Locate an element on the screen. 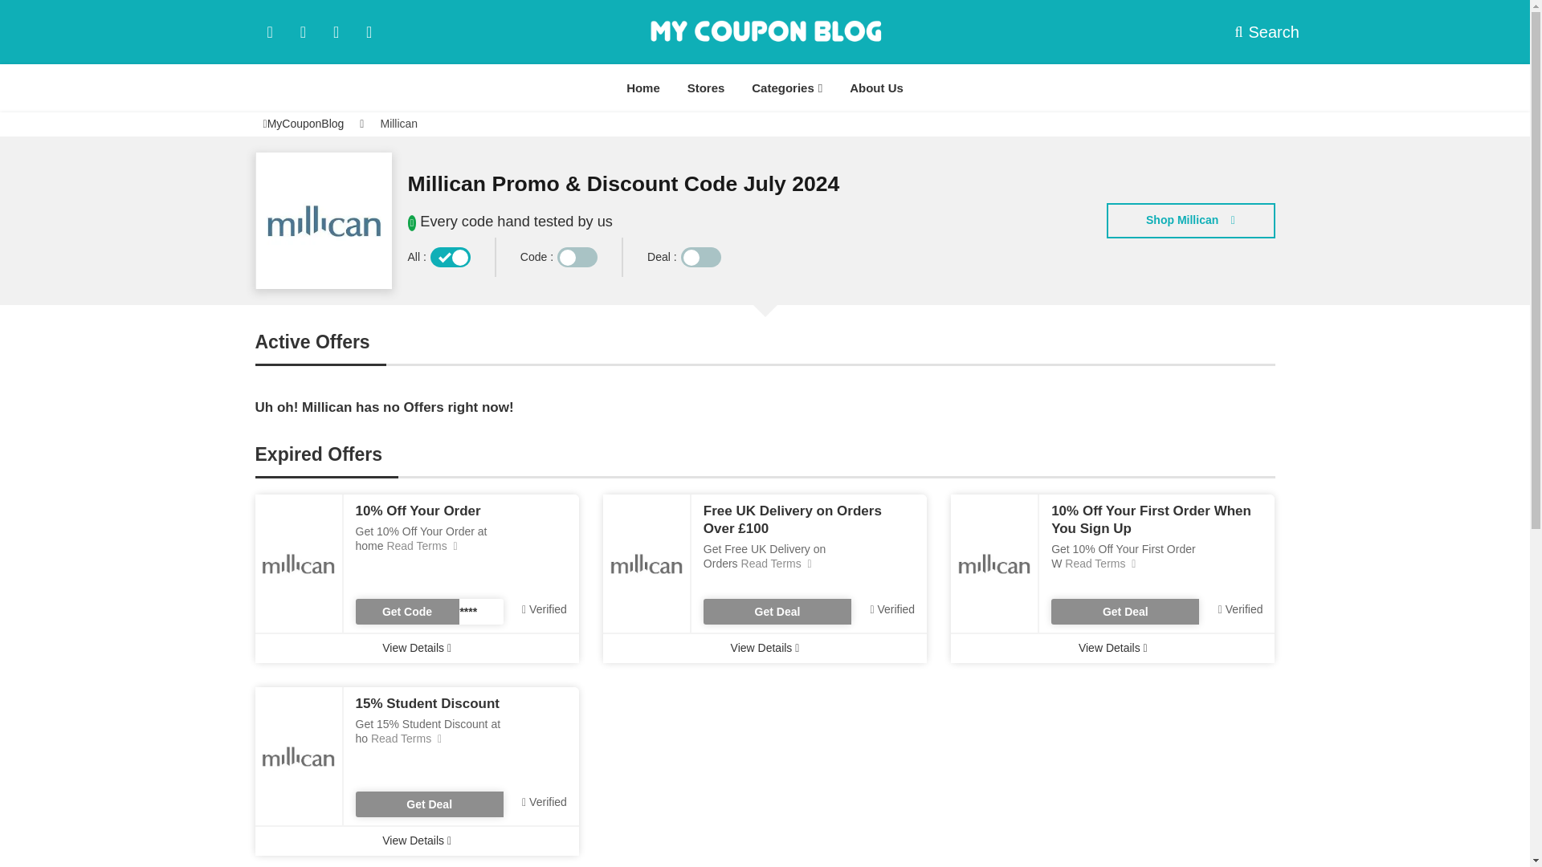 This screenshot has width=1542, height=867. Read Terms   is located at coordinates (1099, 564).